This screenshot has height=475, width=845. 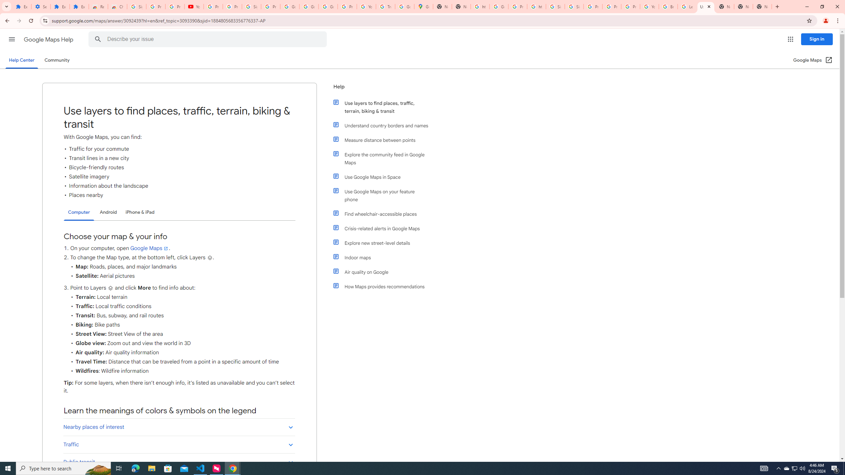 What do you see at coordinates (826, 21) in the screenshot?
I see `You` at bounding box center [826, 21].